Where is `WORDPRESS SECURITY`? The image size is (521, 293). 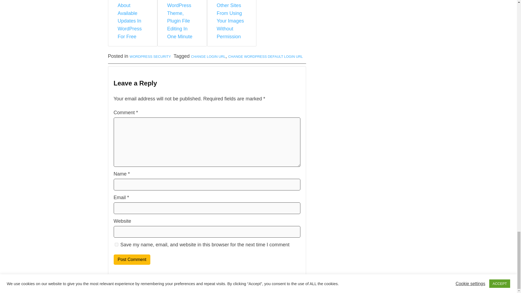 WORDPRESS SECURITY is located at coordinates (150, 56).